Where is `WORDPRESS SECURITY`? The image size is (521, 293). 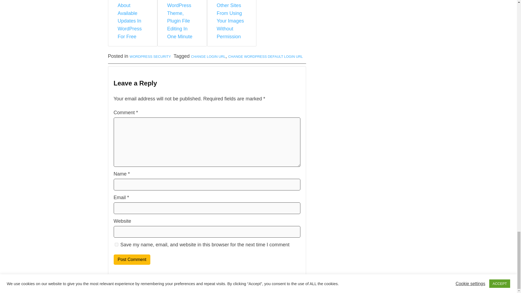 WORDPRESS SECURITY is located at coordinates (150, 56).